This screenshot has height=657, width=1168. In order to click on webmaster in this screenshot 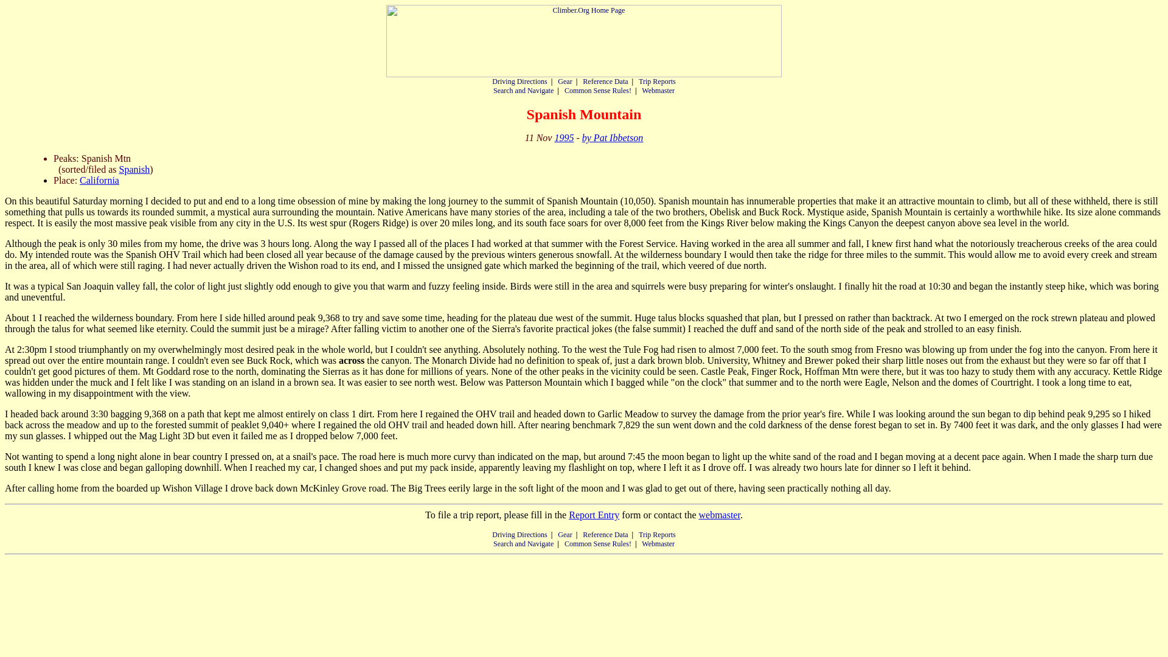, I will do `click(719, 515)`.